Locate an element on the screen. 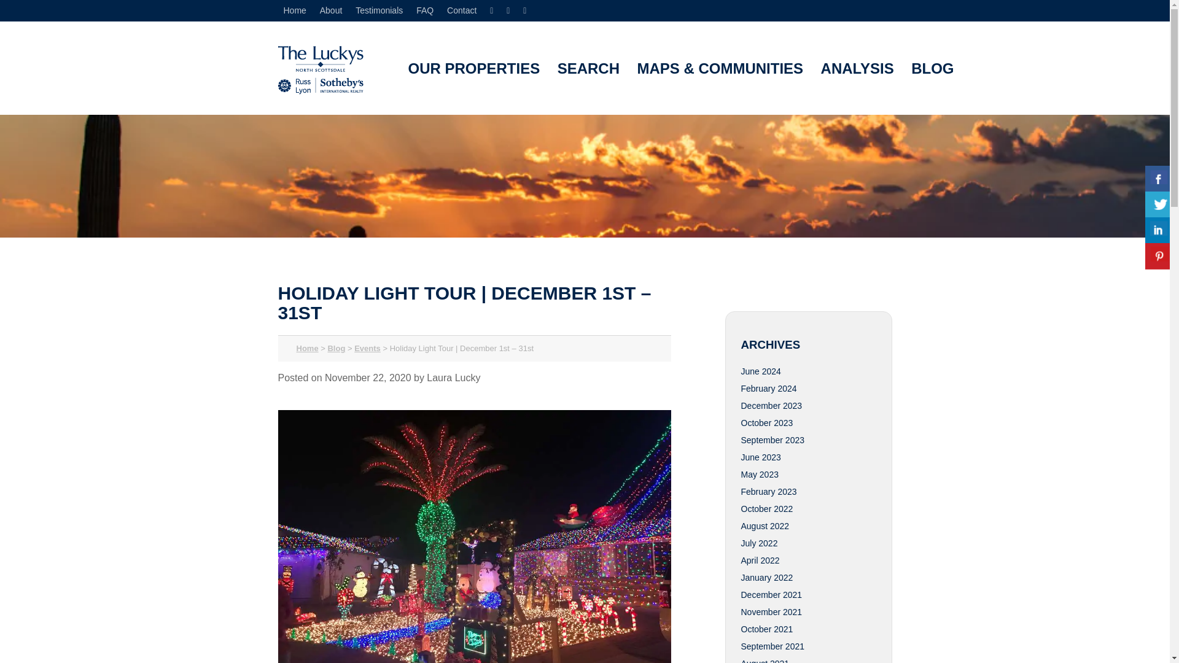 This screenshot has height=663, width=1179. Go to the Events category archives. is located at coordinates (367, 348).